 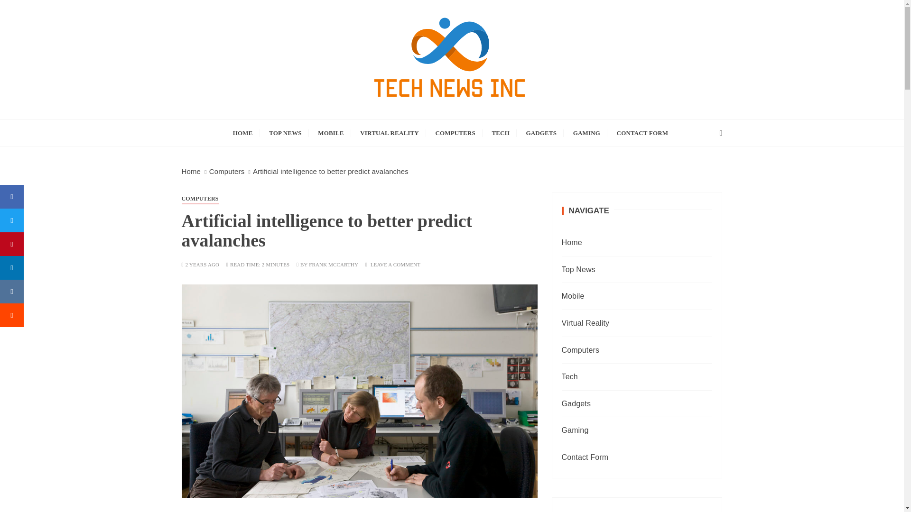 I want to click on COMPUTERS, so click(x=200, y=198).